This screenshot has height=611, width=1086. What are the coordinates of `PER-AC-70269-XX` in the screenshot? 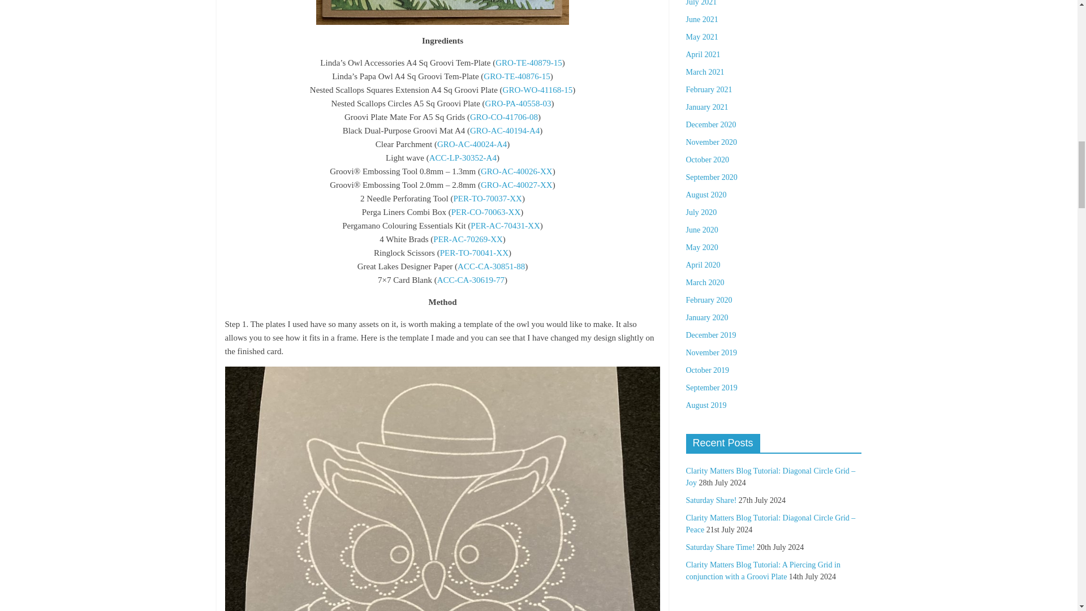 It's located at (468, 239).